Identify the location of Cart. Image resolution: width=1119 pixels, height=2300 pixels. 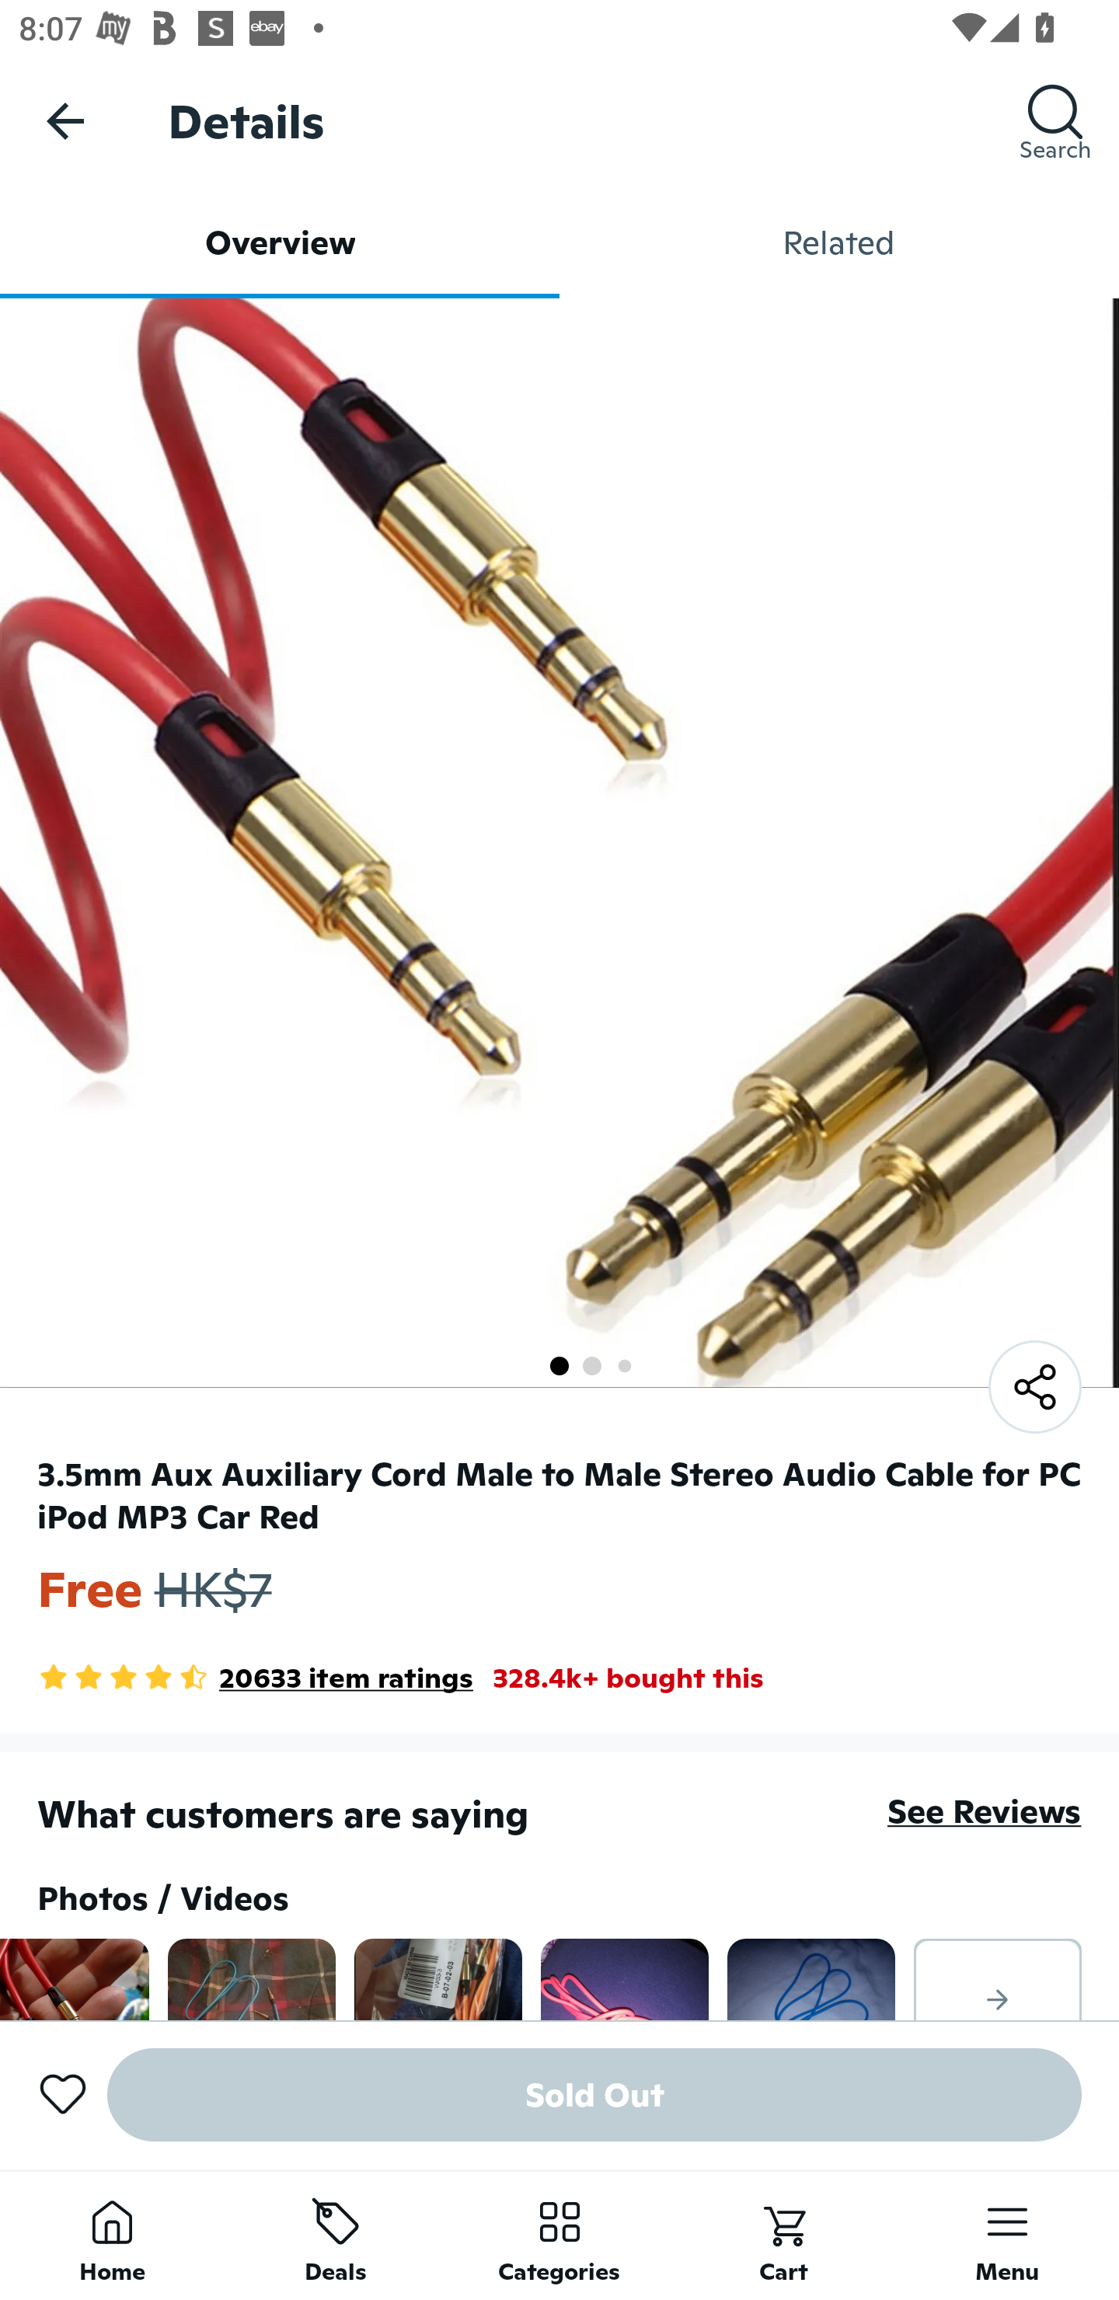
(783, 2235).